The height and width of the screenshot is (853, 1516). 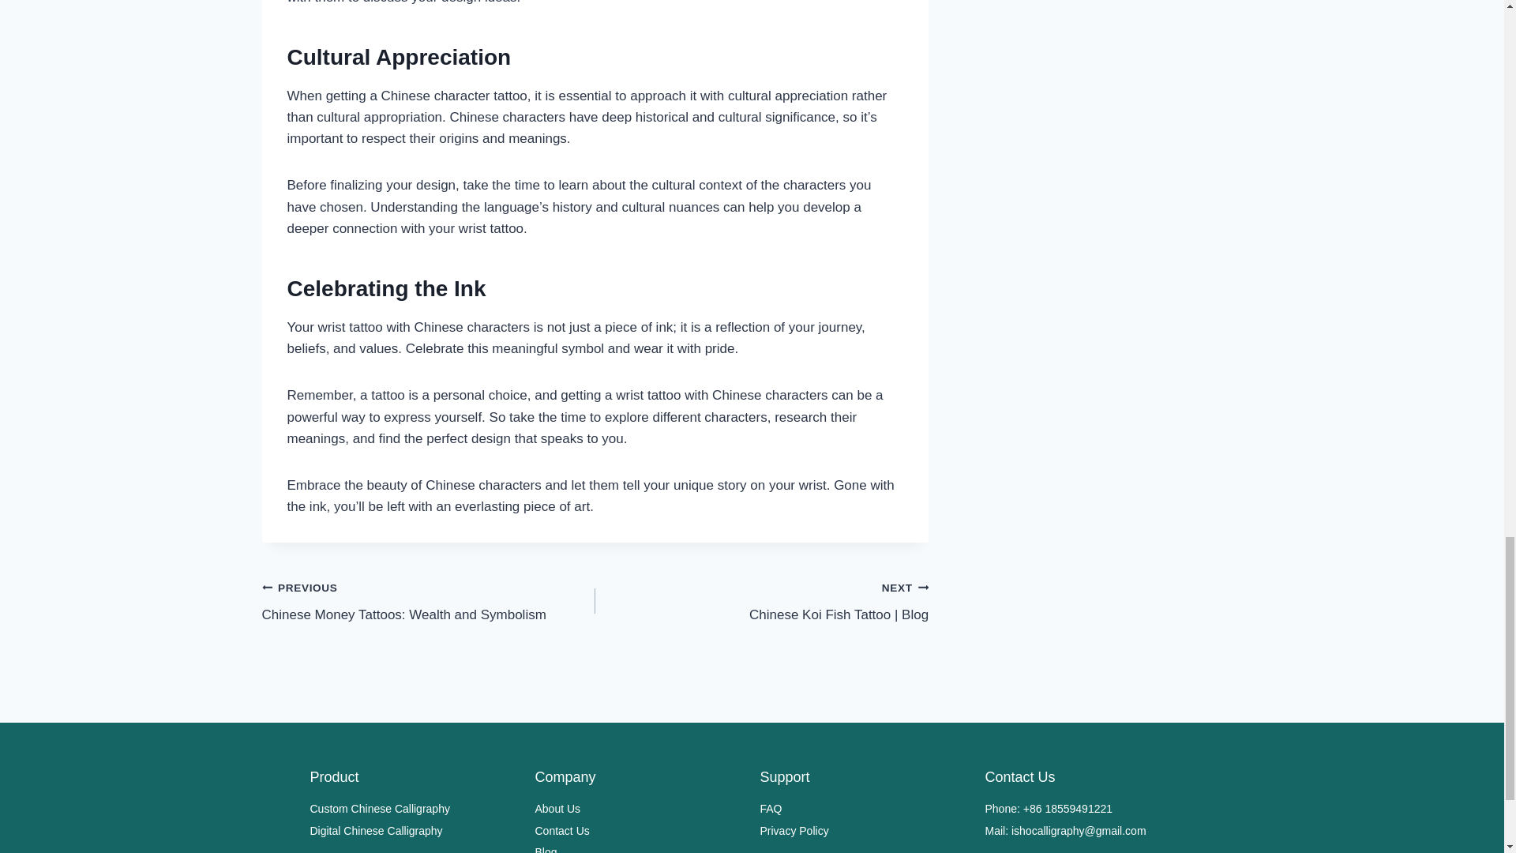 What do you see at coordinates (640, 831) in the screenshot?
I see `Contact Us` at bounding box center [640, 831].